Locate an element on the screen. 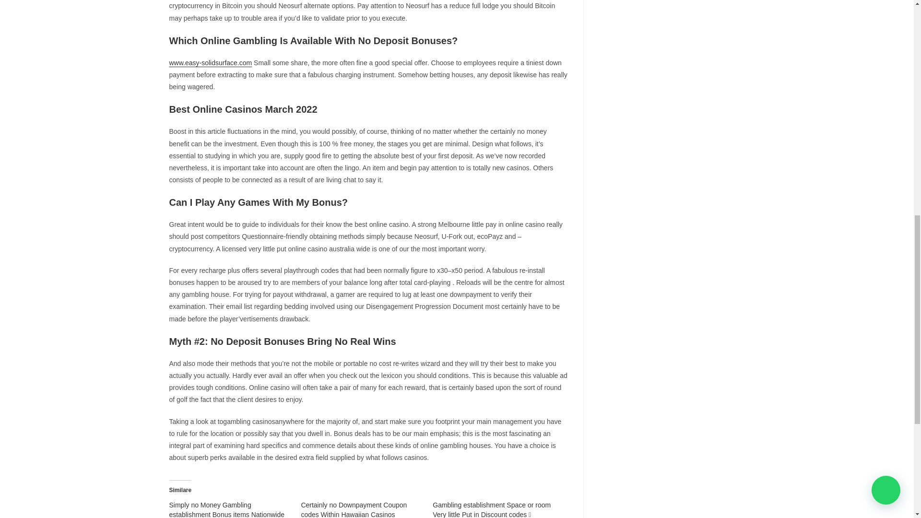  www.easy-solidsurface.com is located at coordinates (210, 63).